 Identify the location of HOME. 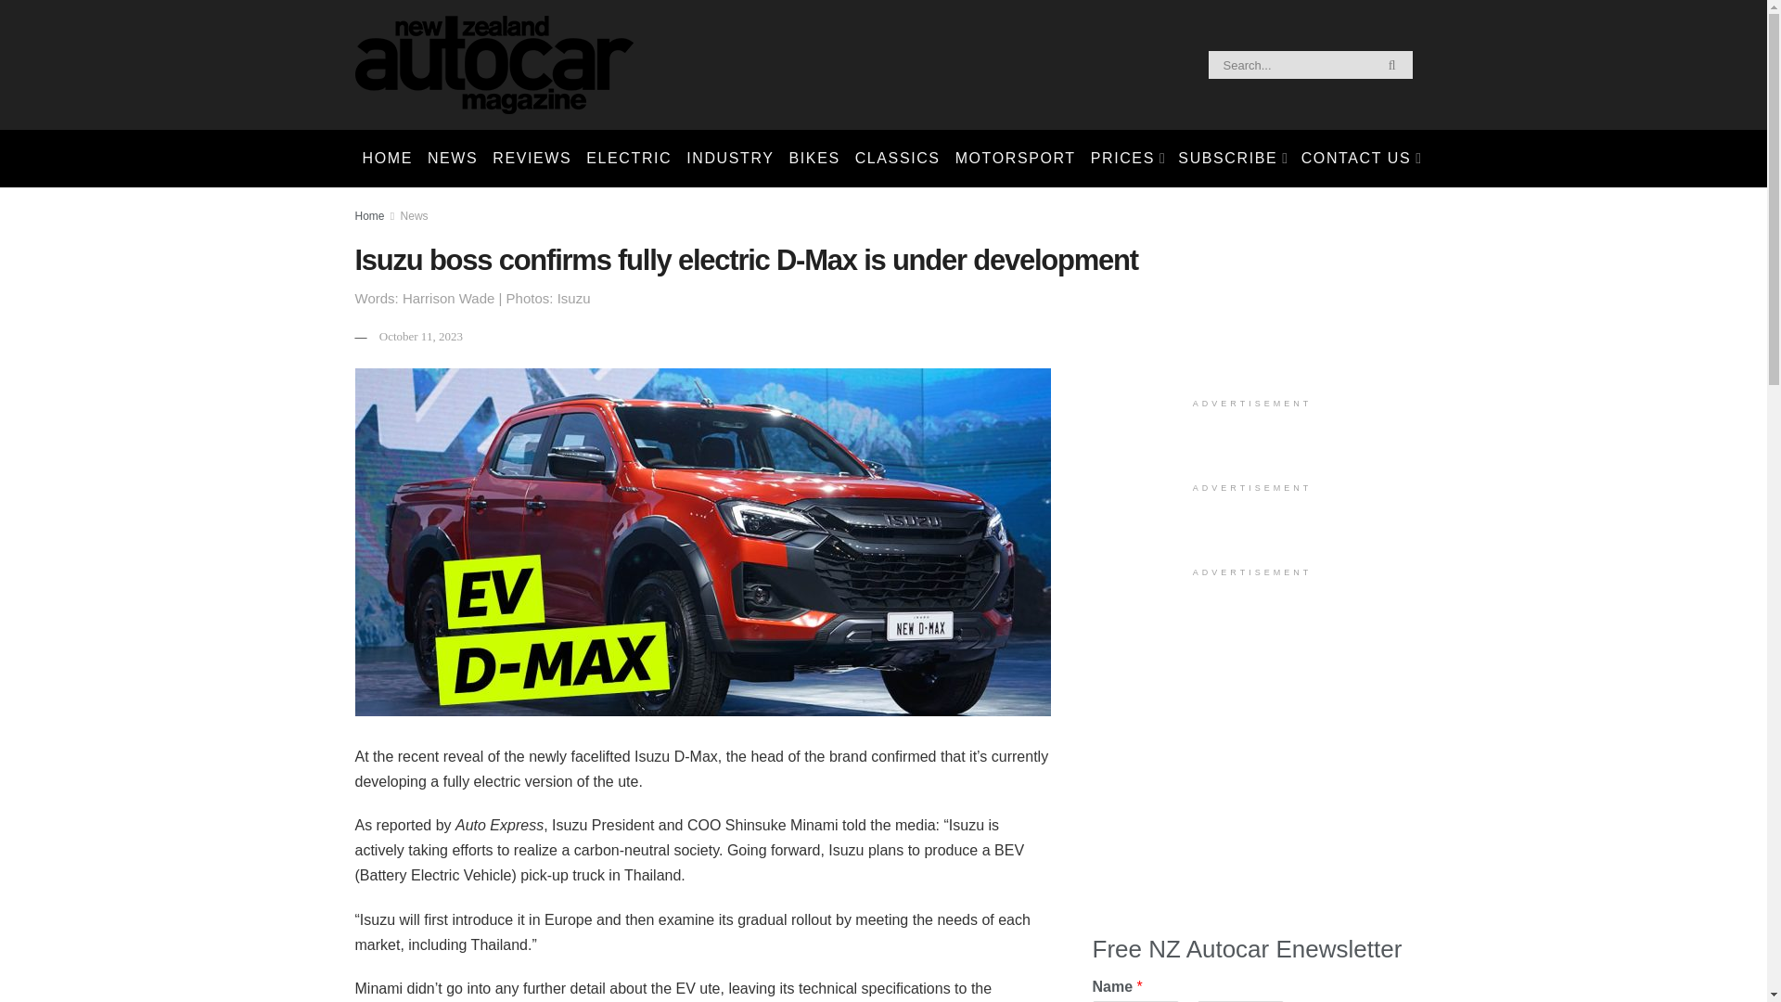
(386, 158).